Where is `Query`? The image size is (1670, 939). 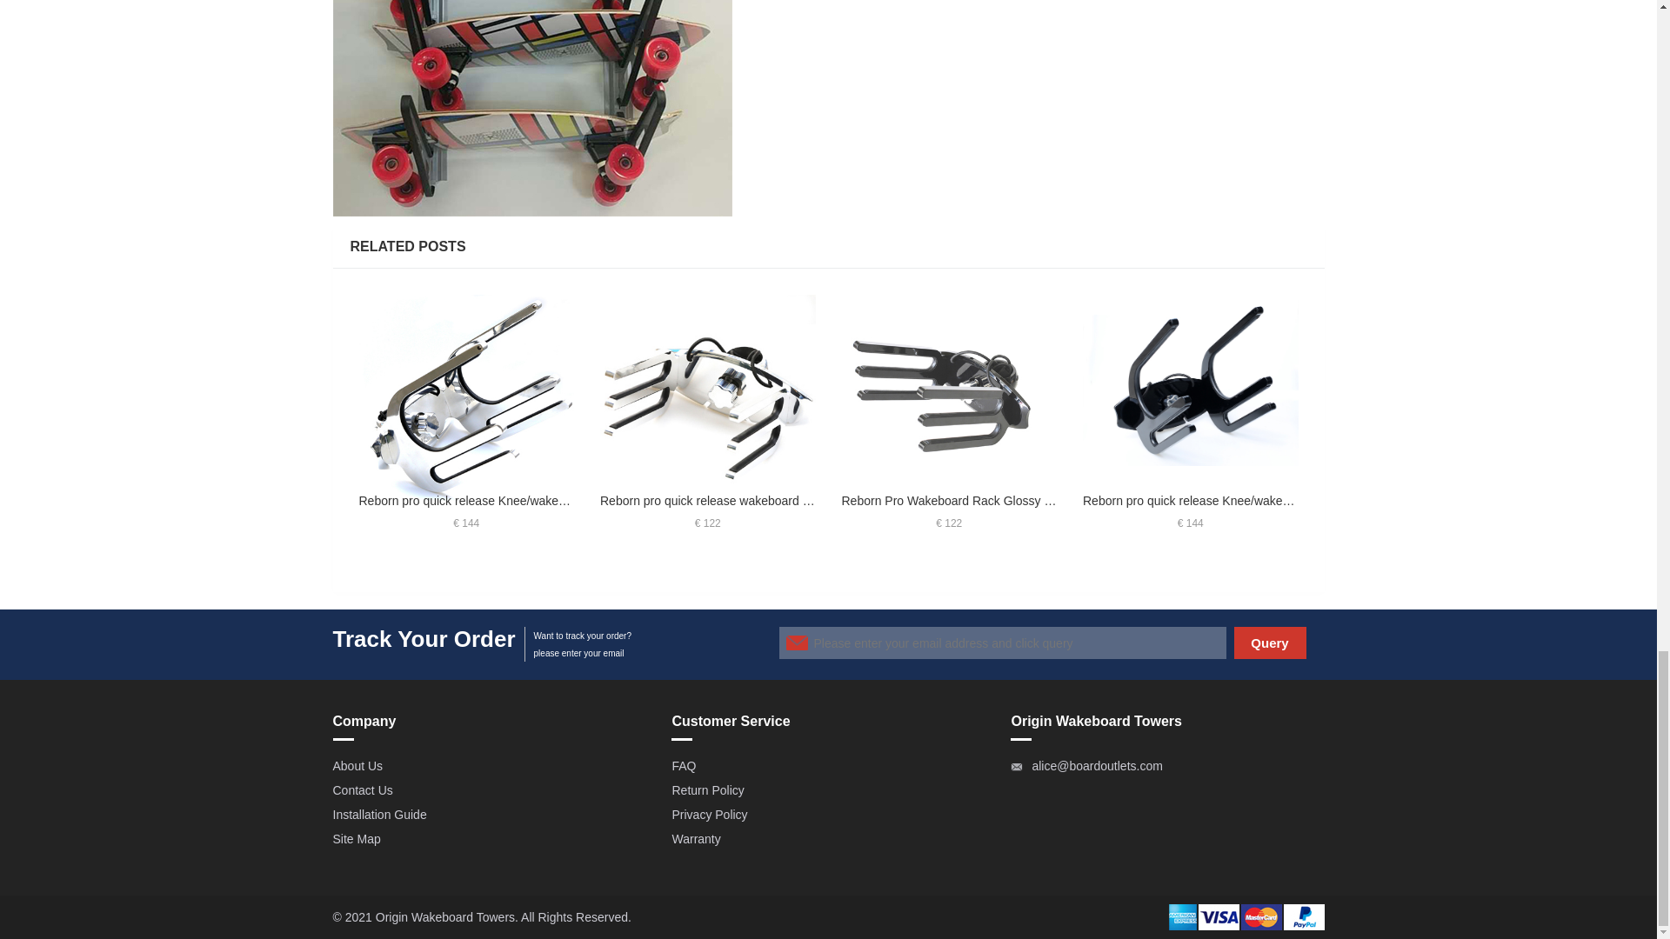
Query is located at coordinates (1270, 643).